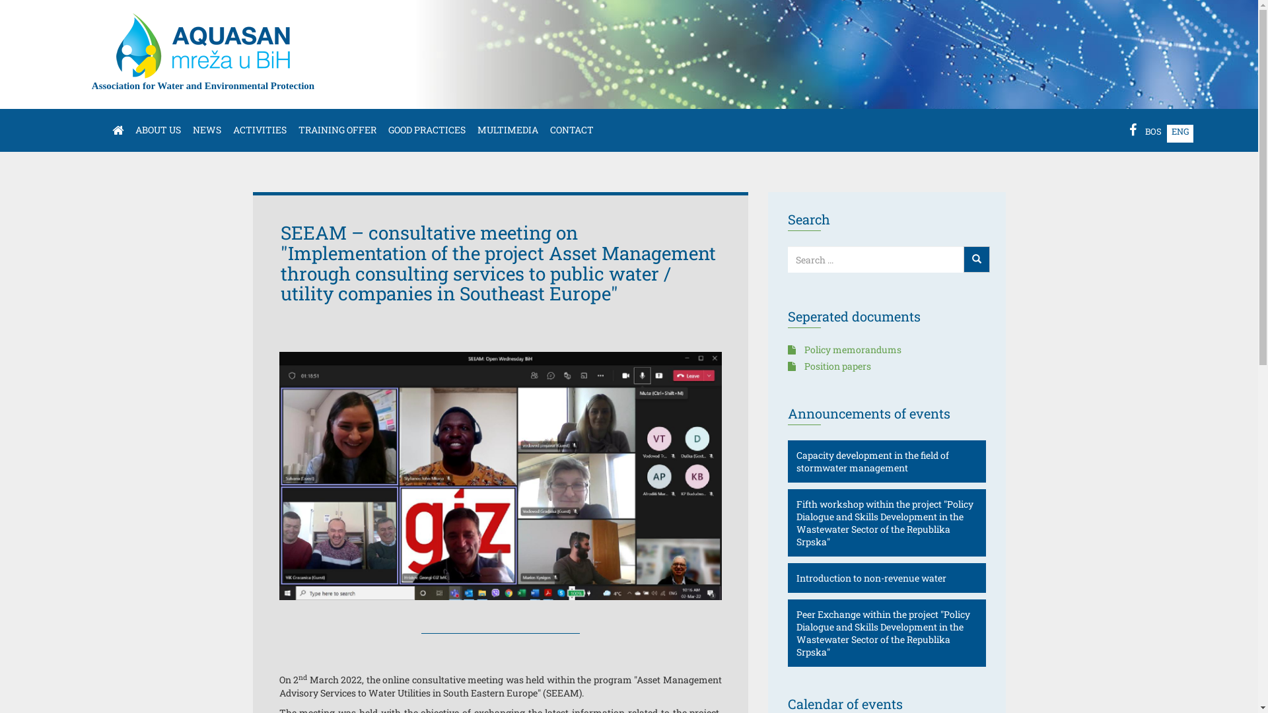 The height and width of the screenshot is (713, 1268). What do you see at coordinates (427, 130) in the screenshot?
I see `GOOD PRACTICES` at bounding box center [427, 130].